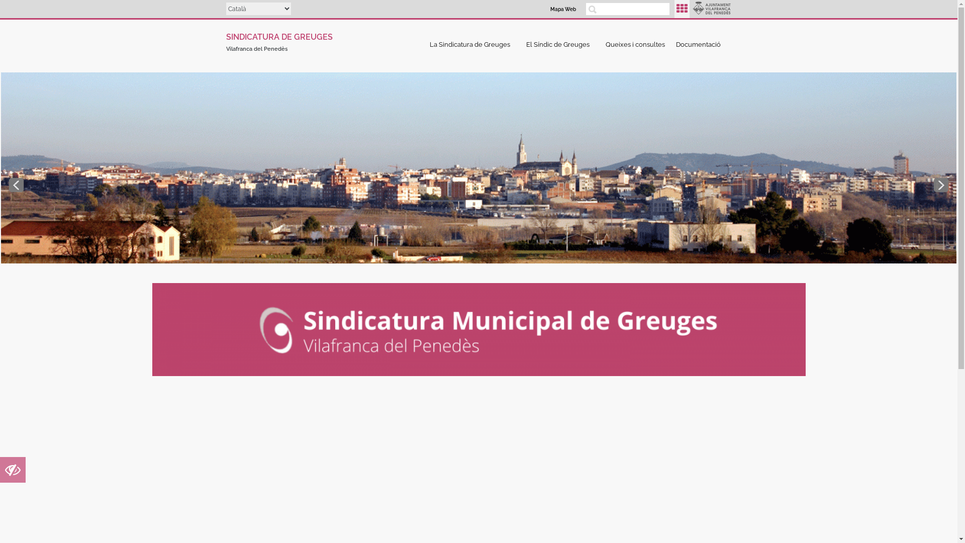 The image size is (965, 543). I want to click on Accessibilitat, so click(13, 473).